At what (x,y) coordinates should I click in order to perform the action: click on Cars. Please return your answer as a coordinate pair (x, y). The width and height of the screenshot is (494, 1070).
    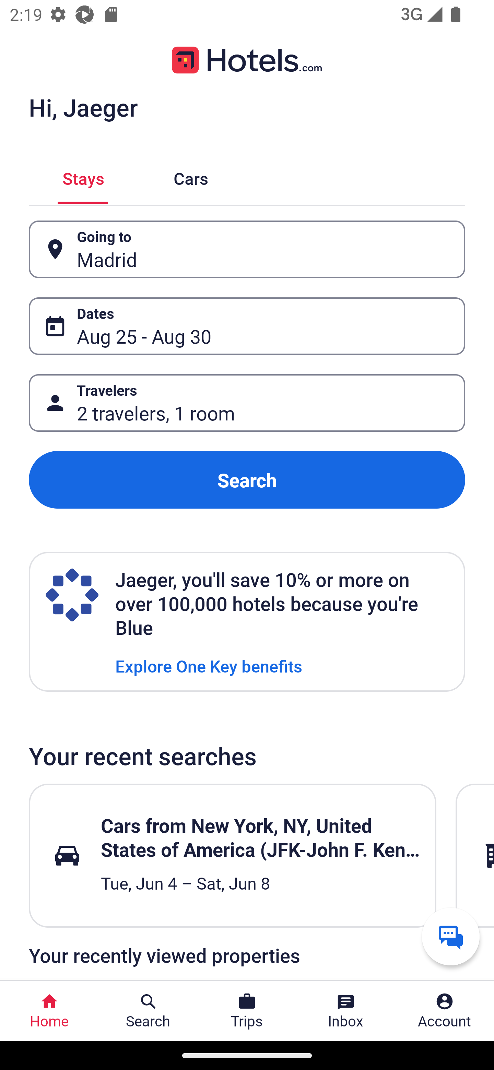
    Looking at the image, I should click on (191, 177).